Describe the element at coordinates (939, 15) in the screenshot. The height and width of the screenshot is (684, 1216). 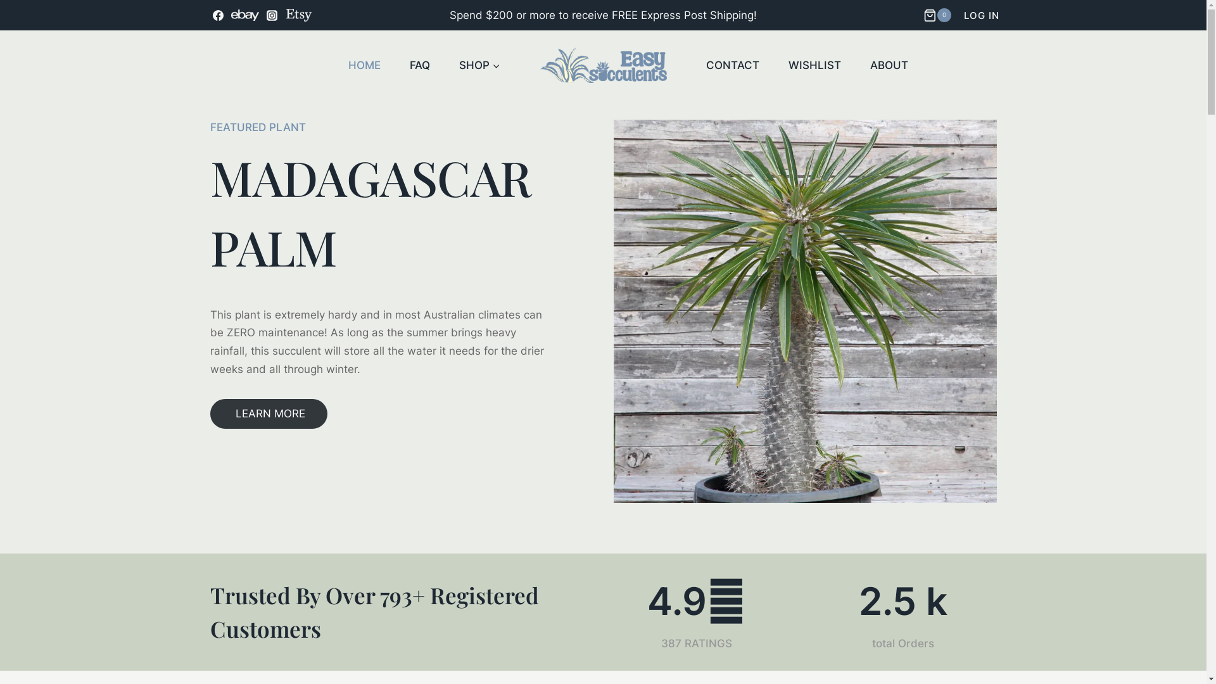
I see `0` at that location.